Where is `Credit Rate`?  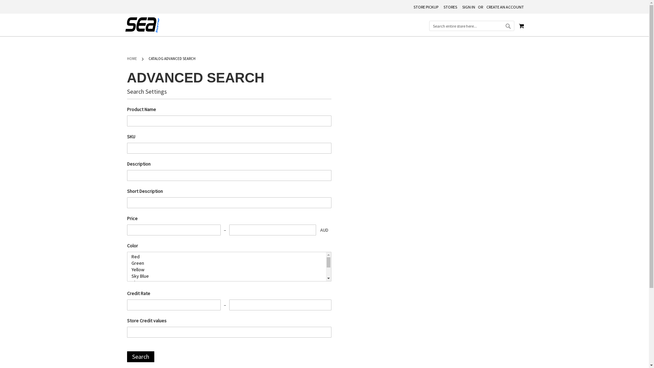
Credit Rate is located at coordinates (280, 305).